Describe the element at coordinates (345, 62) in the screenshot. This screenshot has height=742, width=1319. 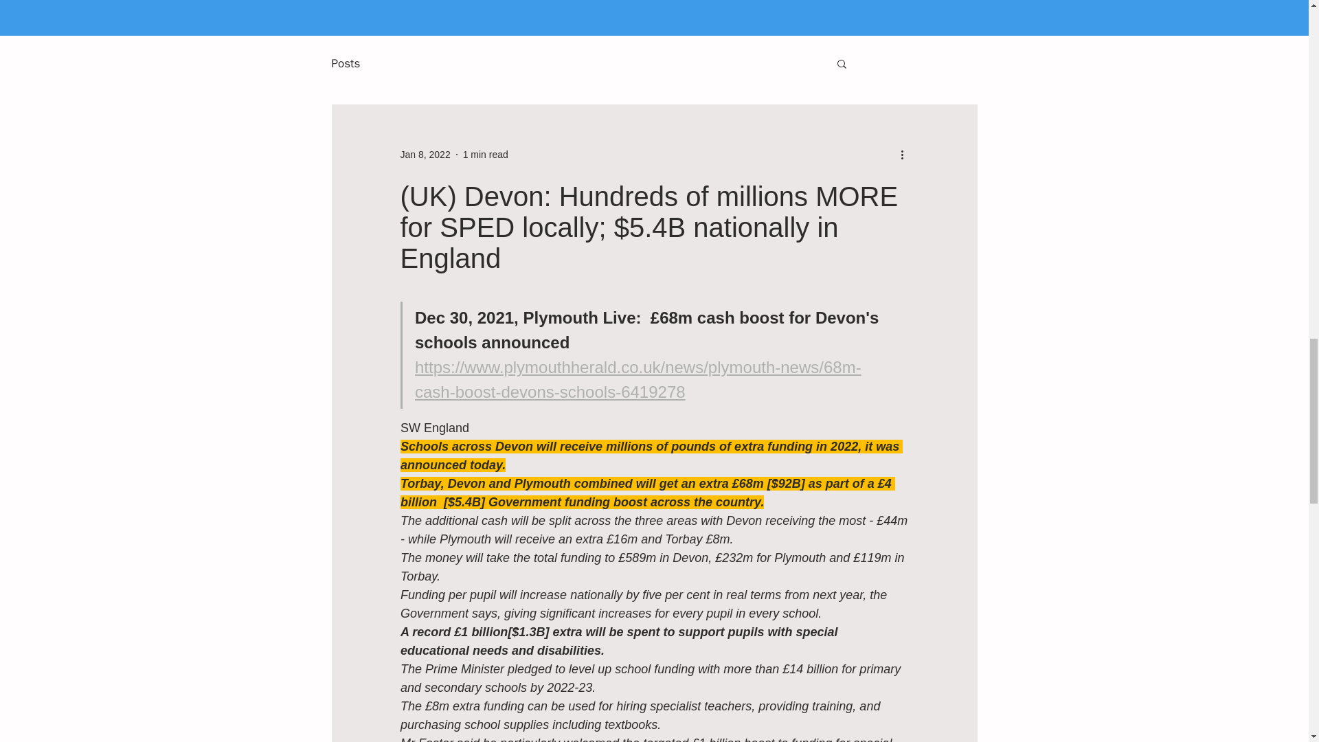
I see `Posts` at that location.